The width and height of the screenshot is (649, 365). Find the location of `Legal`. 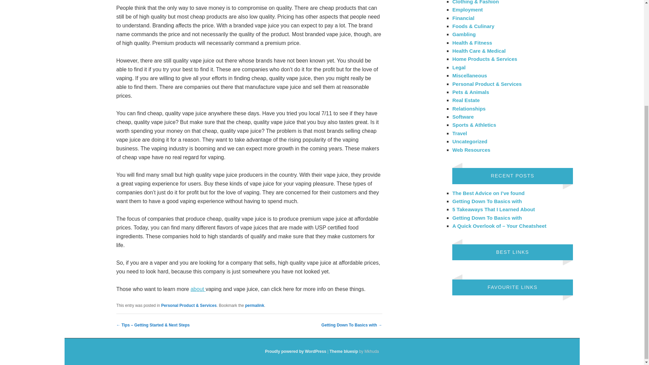

Legal is located at coordinates (459, 68).